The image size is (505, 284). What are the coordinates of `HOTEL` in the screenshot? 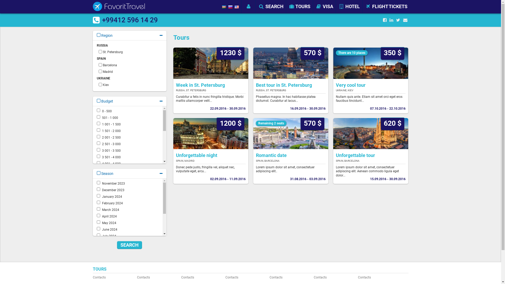 It's located at (349, 7).